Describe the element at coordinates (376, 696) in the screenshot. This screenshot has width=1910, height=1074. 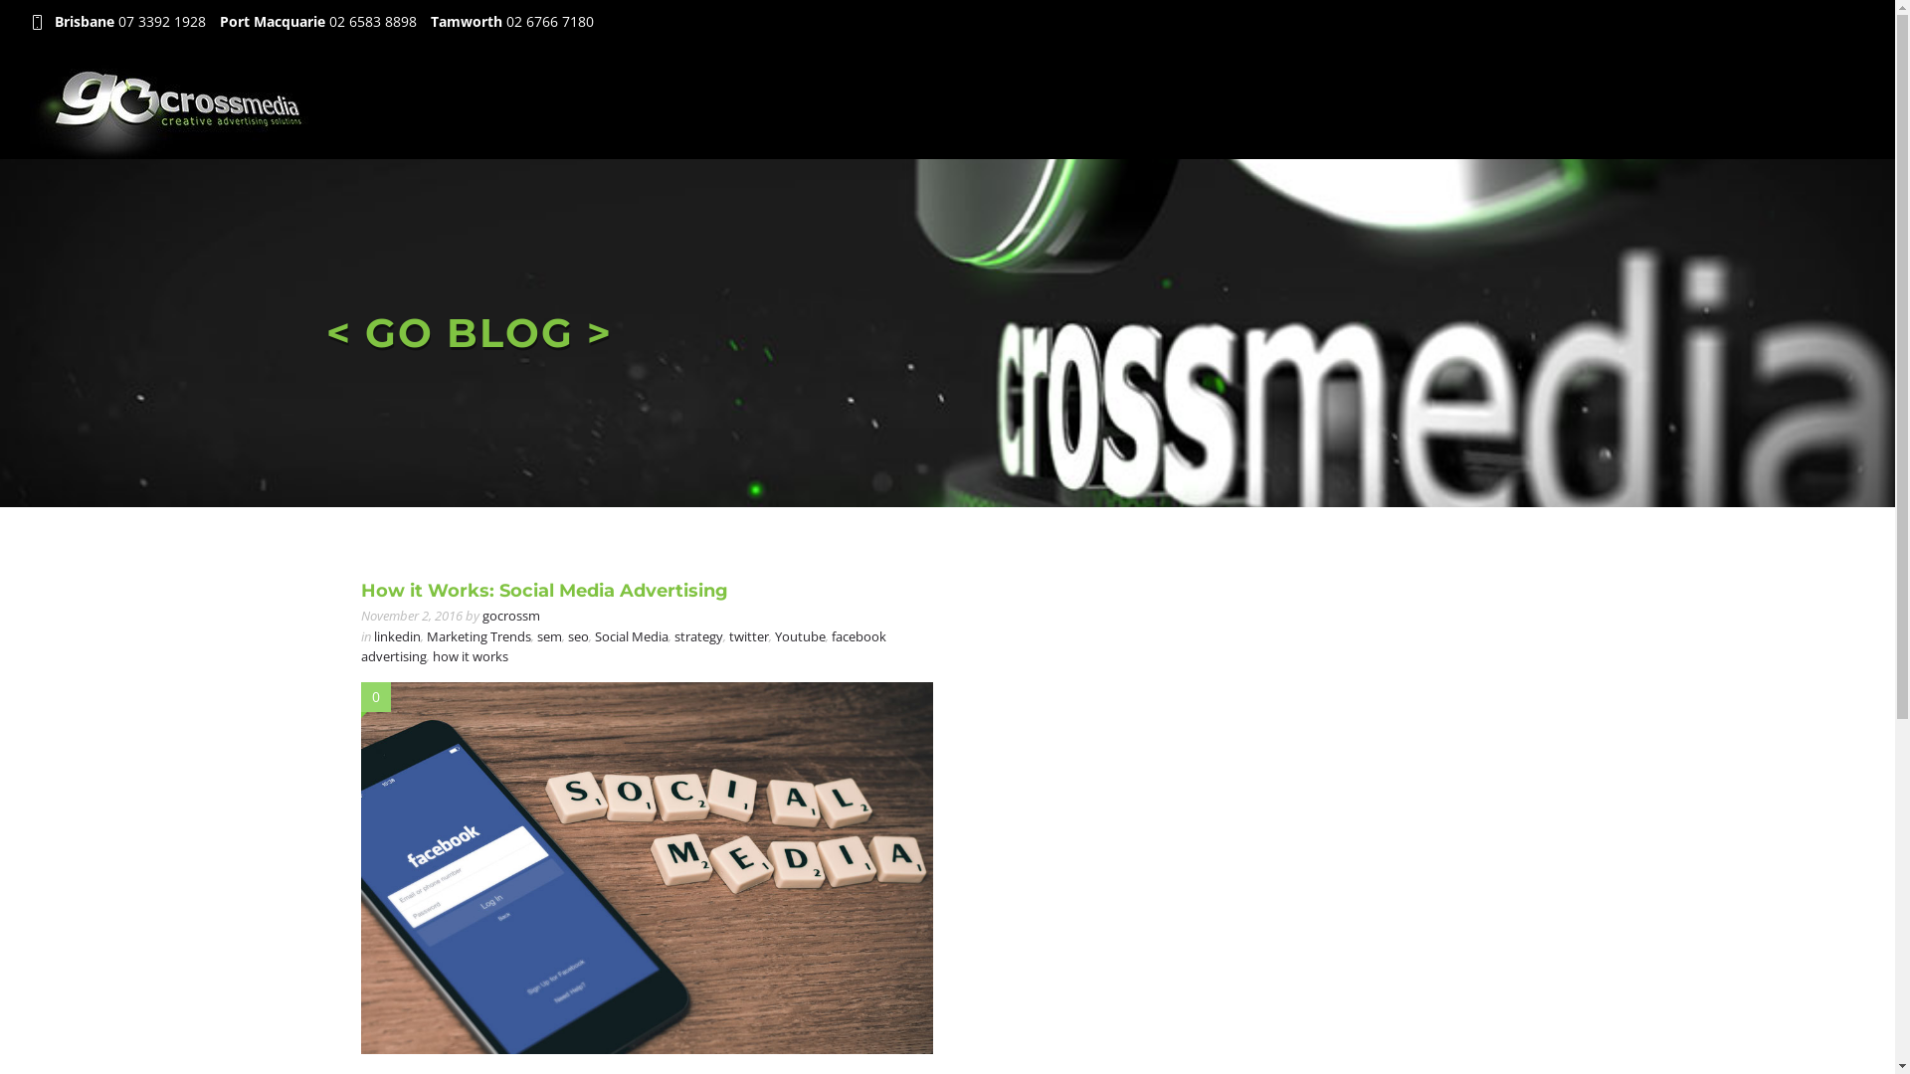
I see `0` at that location.